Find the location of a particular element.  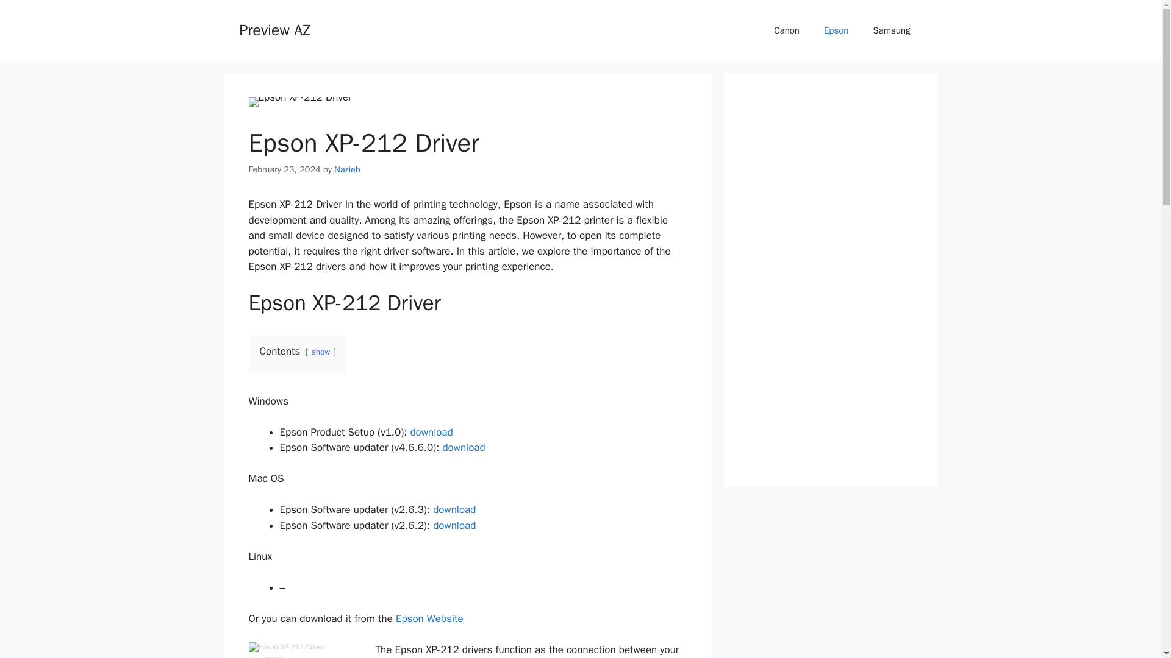

download is located at coordinates (464, 447).